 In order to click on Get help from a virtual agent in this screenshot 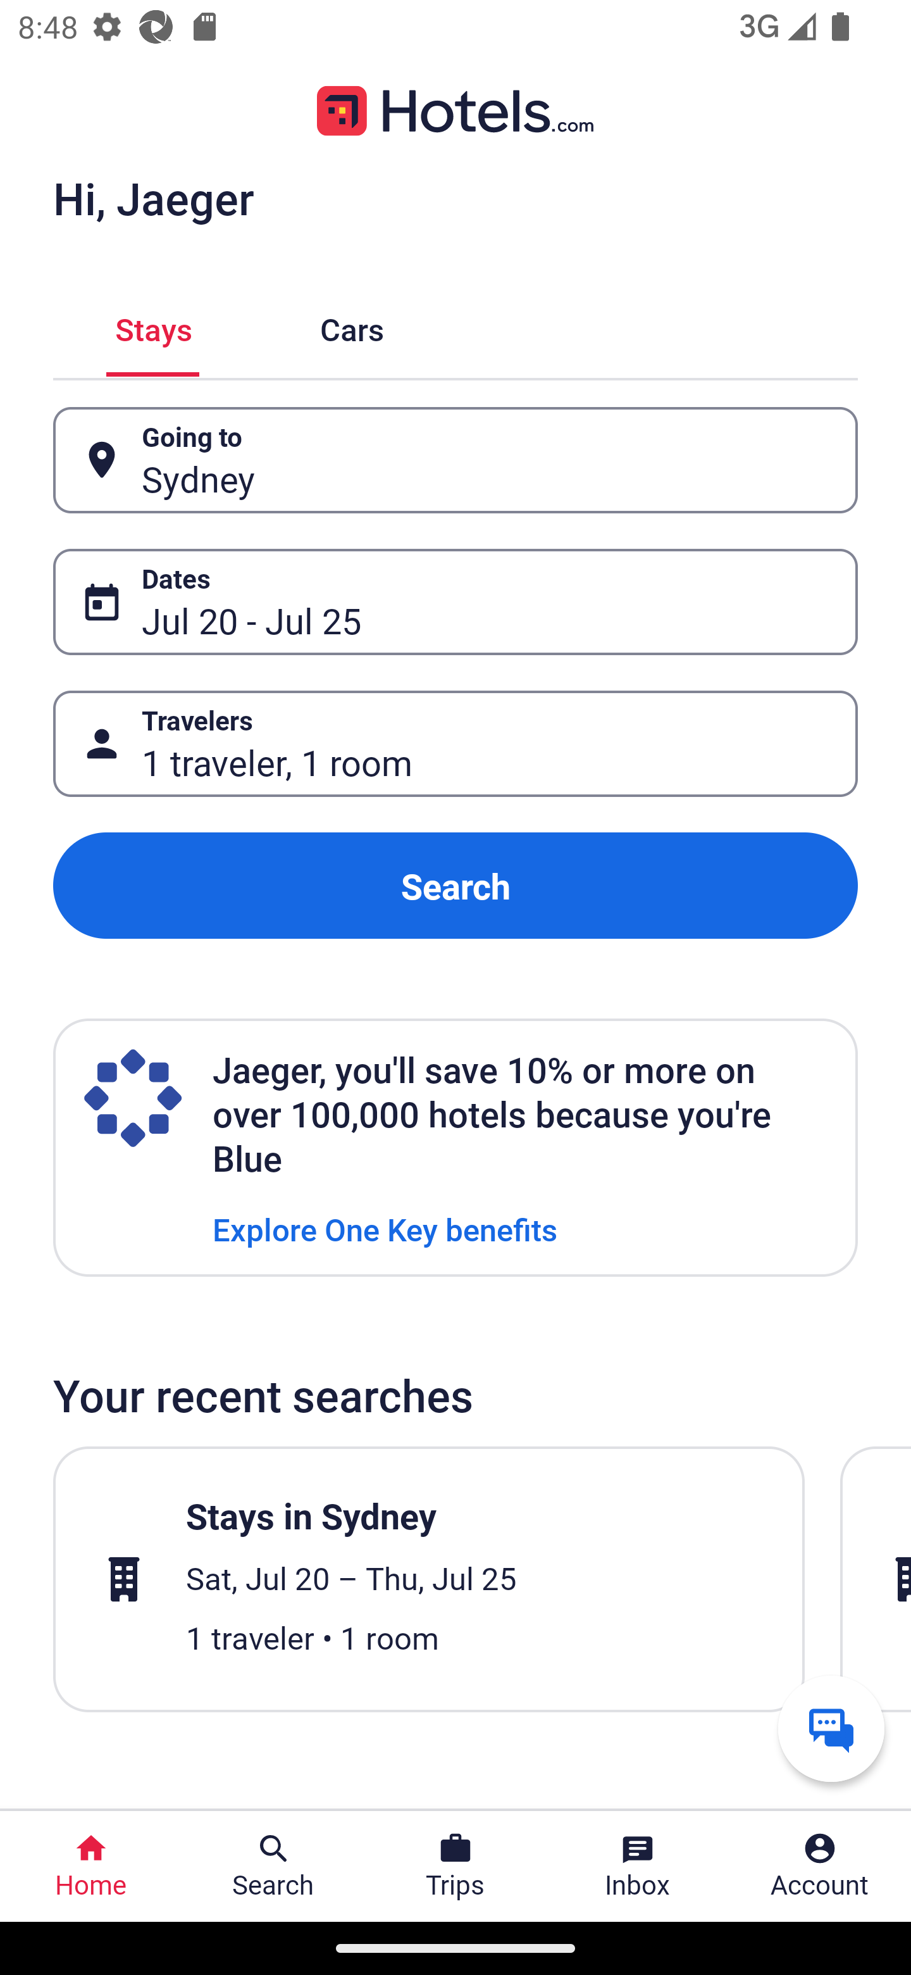, I will do `click(831, 1728)`.